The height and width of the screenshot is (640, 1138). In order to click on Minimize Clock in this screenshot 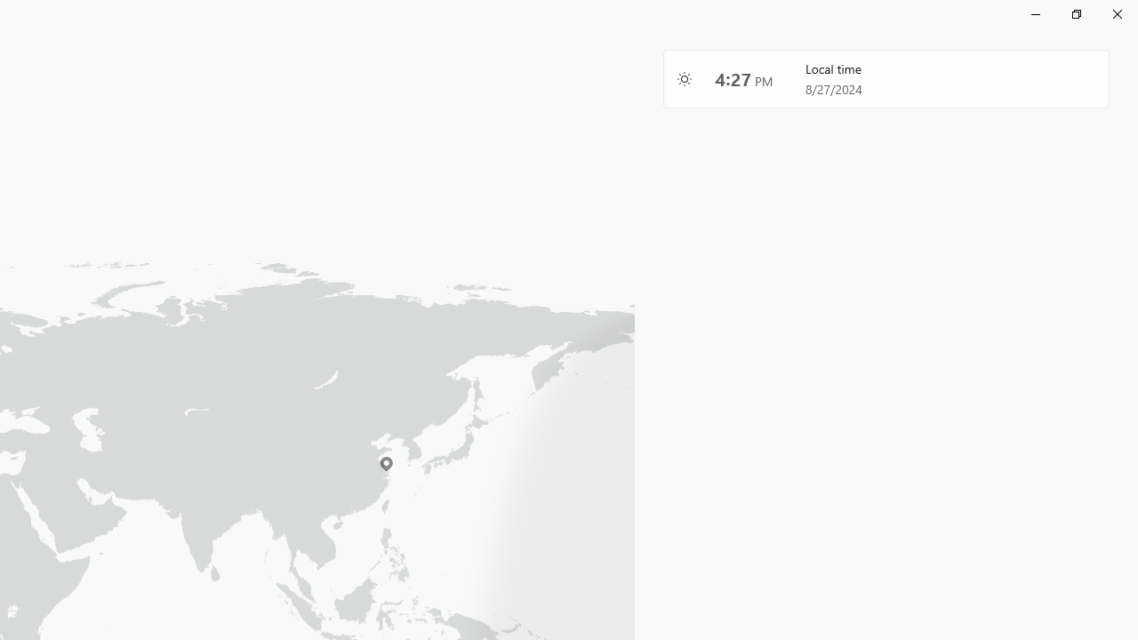, I will do `click(1035, 14)`.